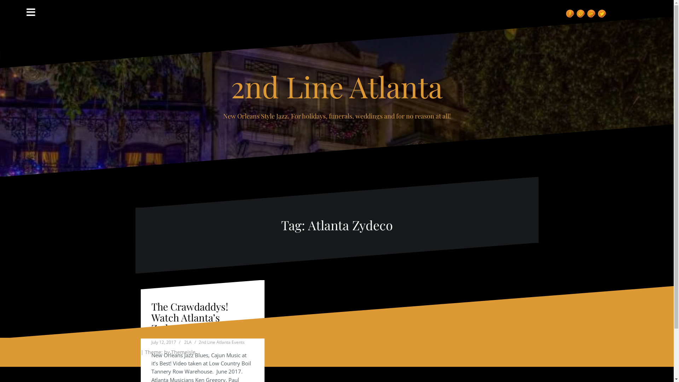  Describe the element at coordinates (475, 7) in the screenshot. I see `2nd Line Wedding` at that location.